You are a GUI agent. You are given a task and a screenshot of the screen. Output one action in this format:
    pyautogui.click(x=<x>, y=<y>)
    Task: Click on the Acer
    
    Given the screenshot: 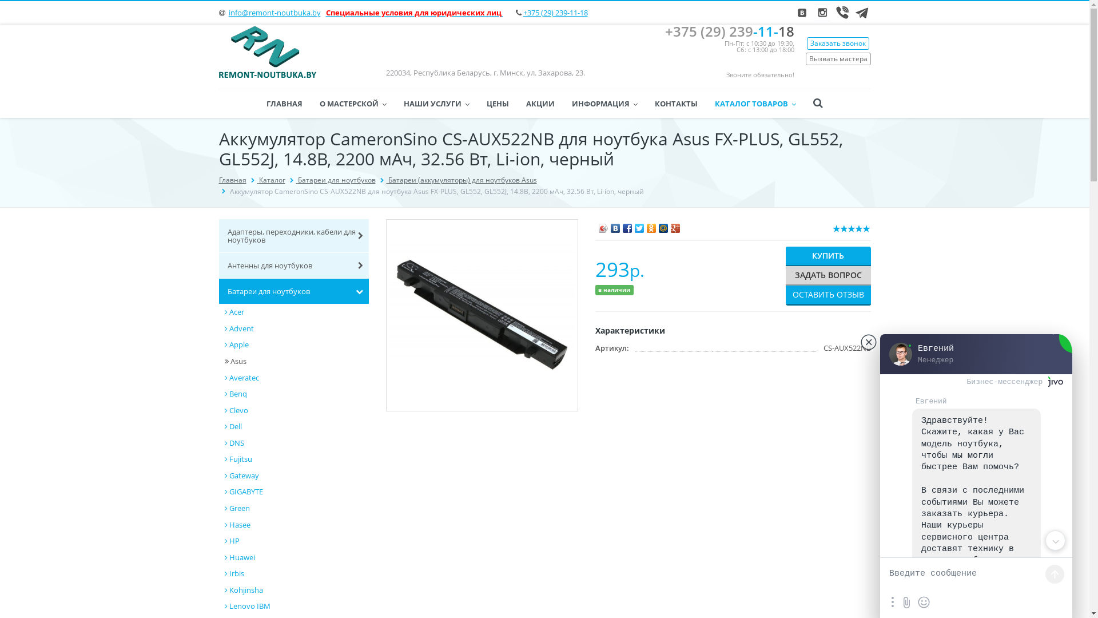 What is the action you would take?
    pyautogui.click(x=296, y=312)
    